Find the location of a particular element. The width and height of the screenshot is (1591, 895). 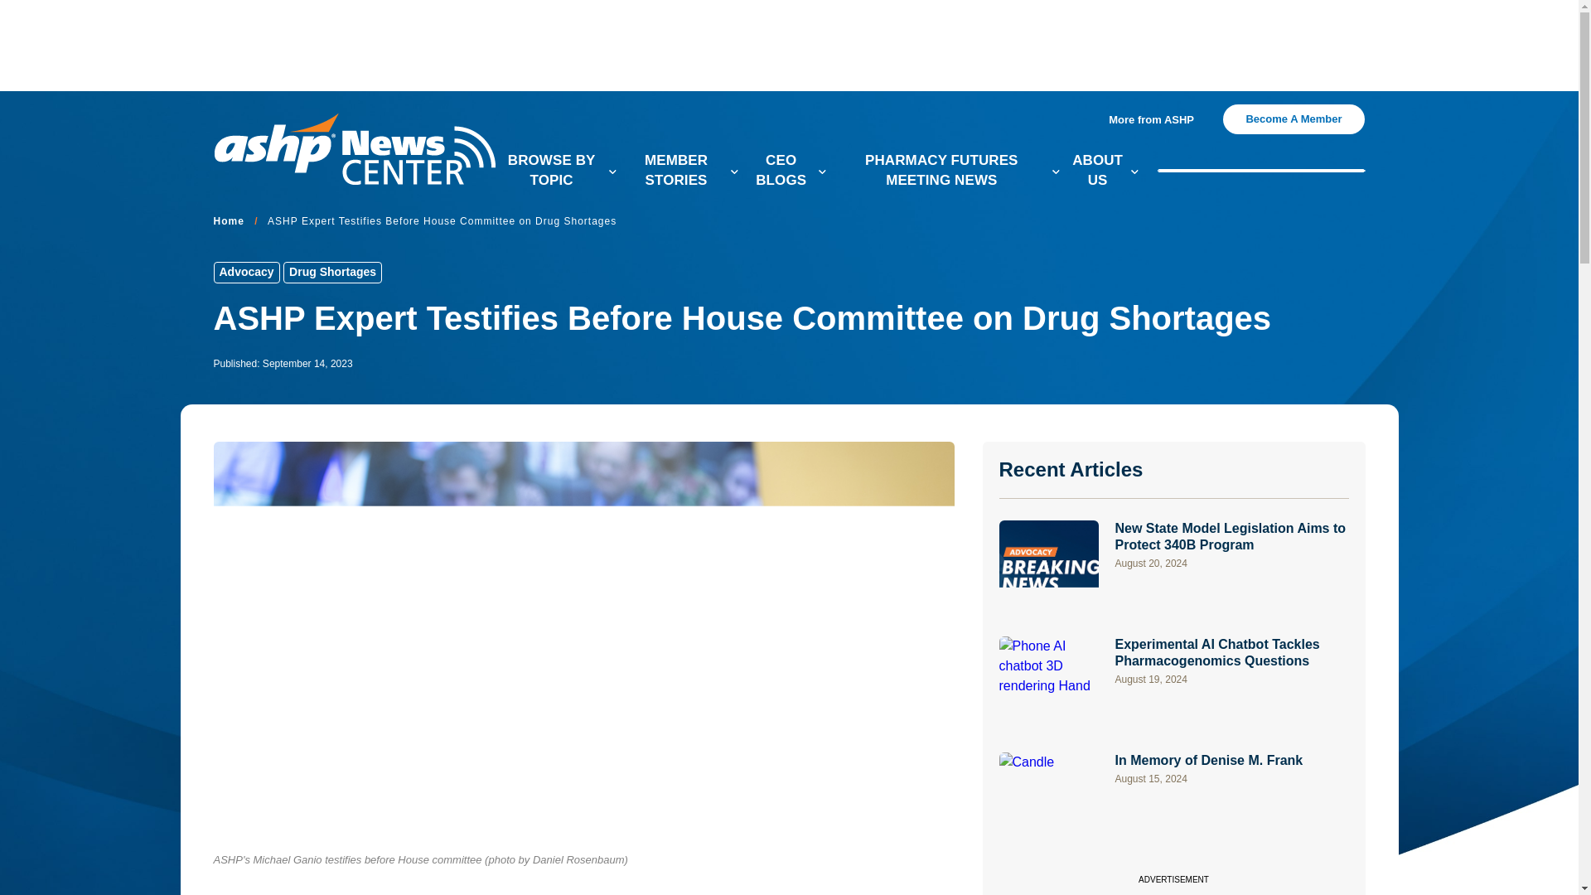

Home is located at coordinates (229, 222).